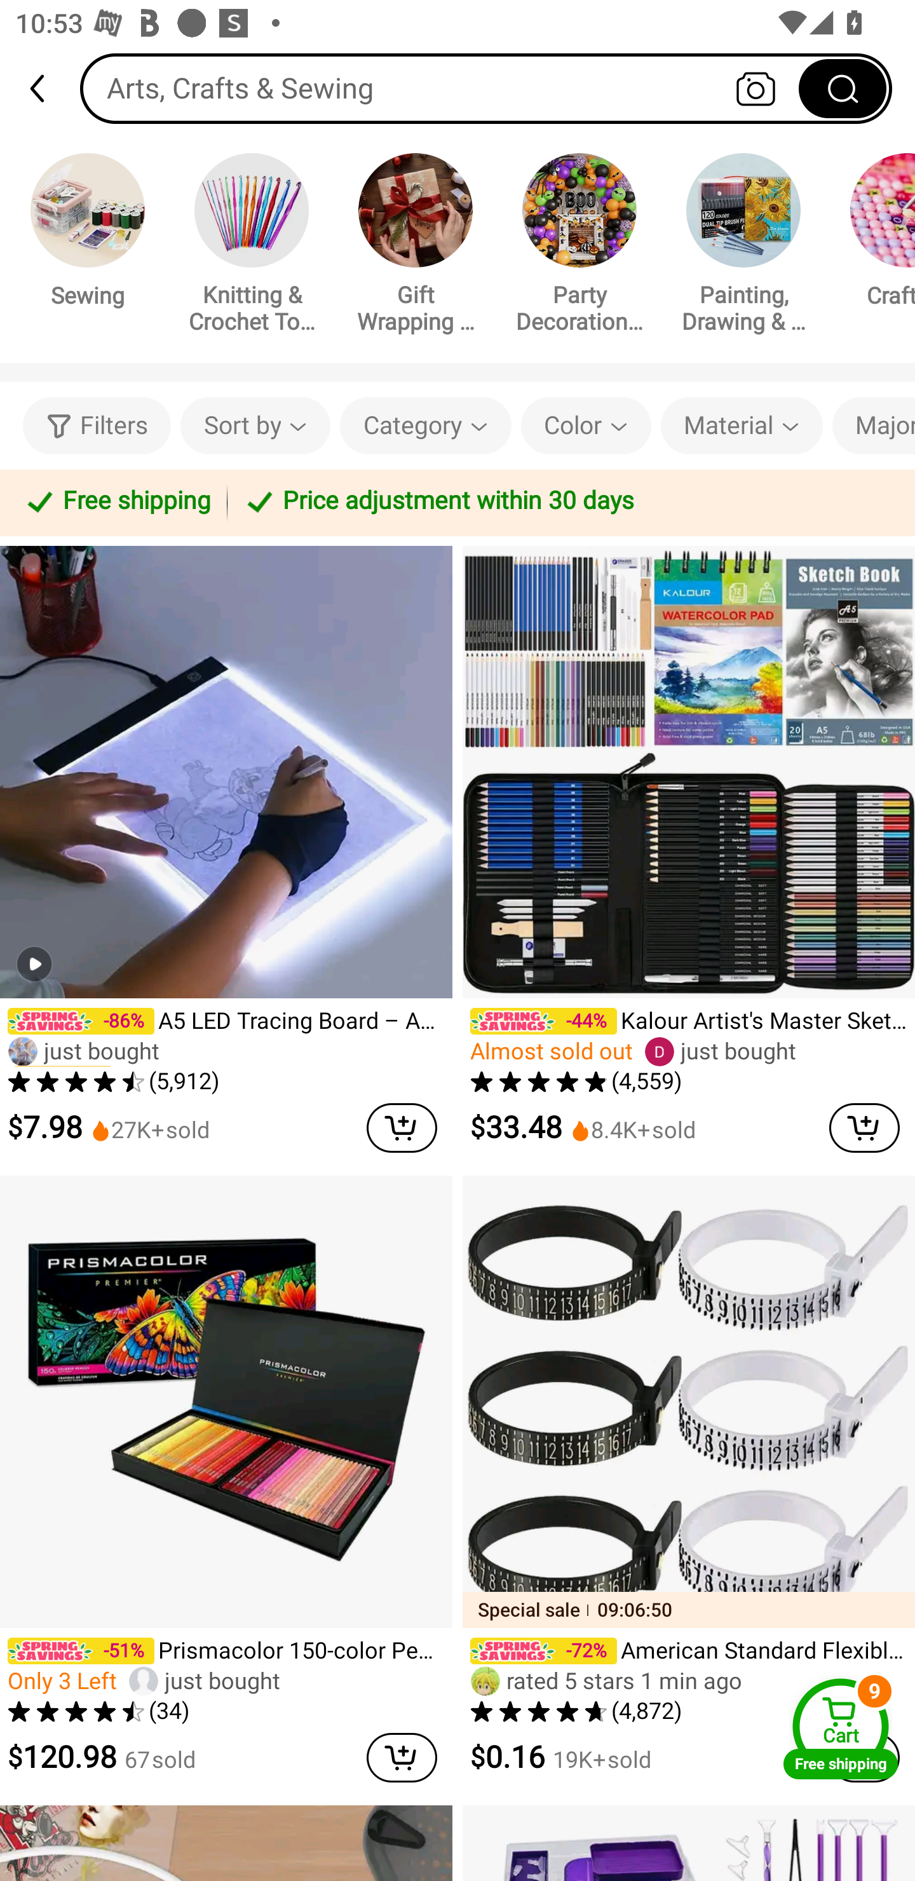 The width and height of the screenshot is (915, 1881). I want to click on Party Decorations & Supplies, so click(579, 247).